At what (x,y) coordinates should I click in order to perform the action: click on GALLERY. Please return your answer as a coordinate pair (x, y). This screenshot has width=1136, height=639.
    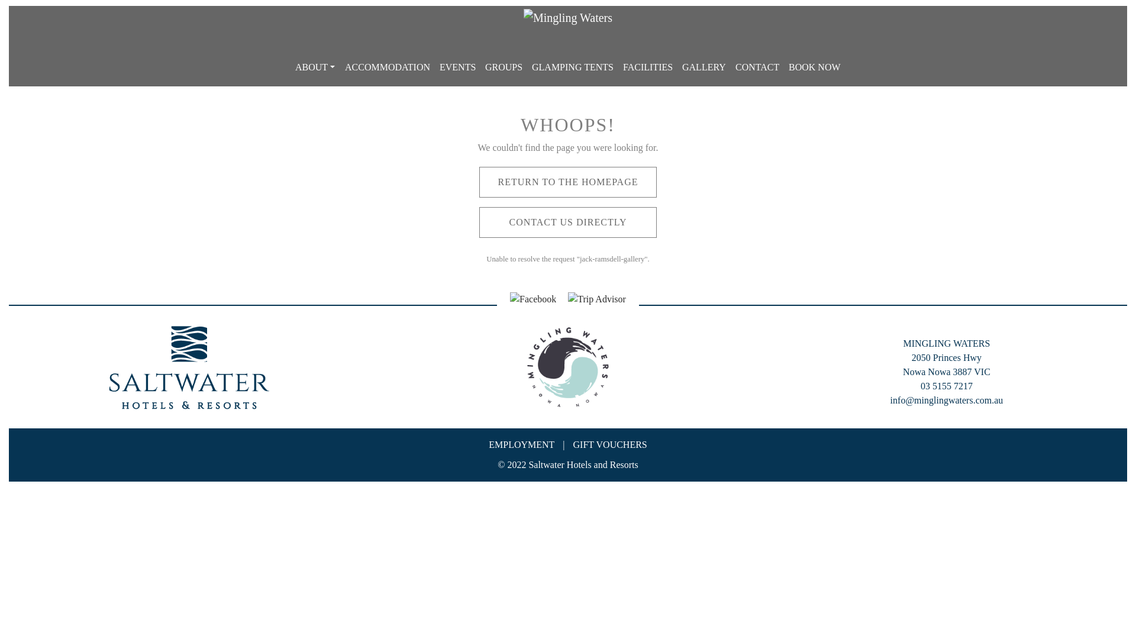
    Looking at the image, I should click on (704, 67).